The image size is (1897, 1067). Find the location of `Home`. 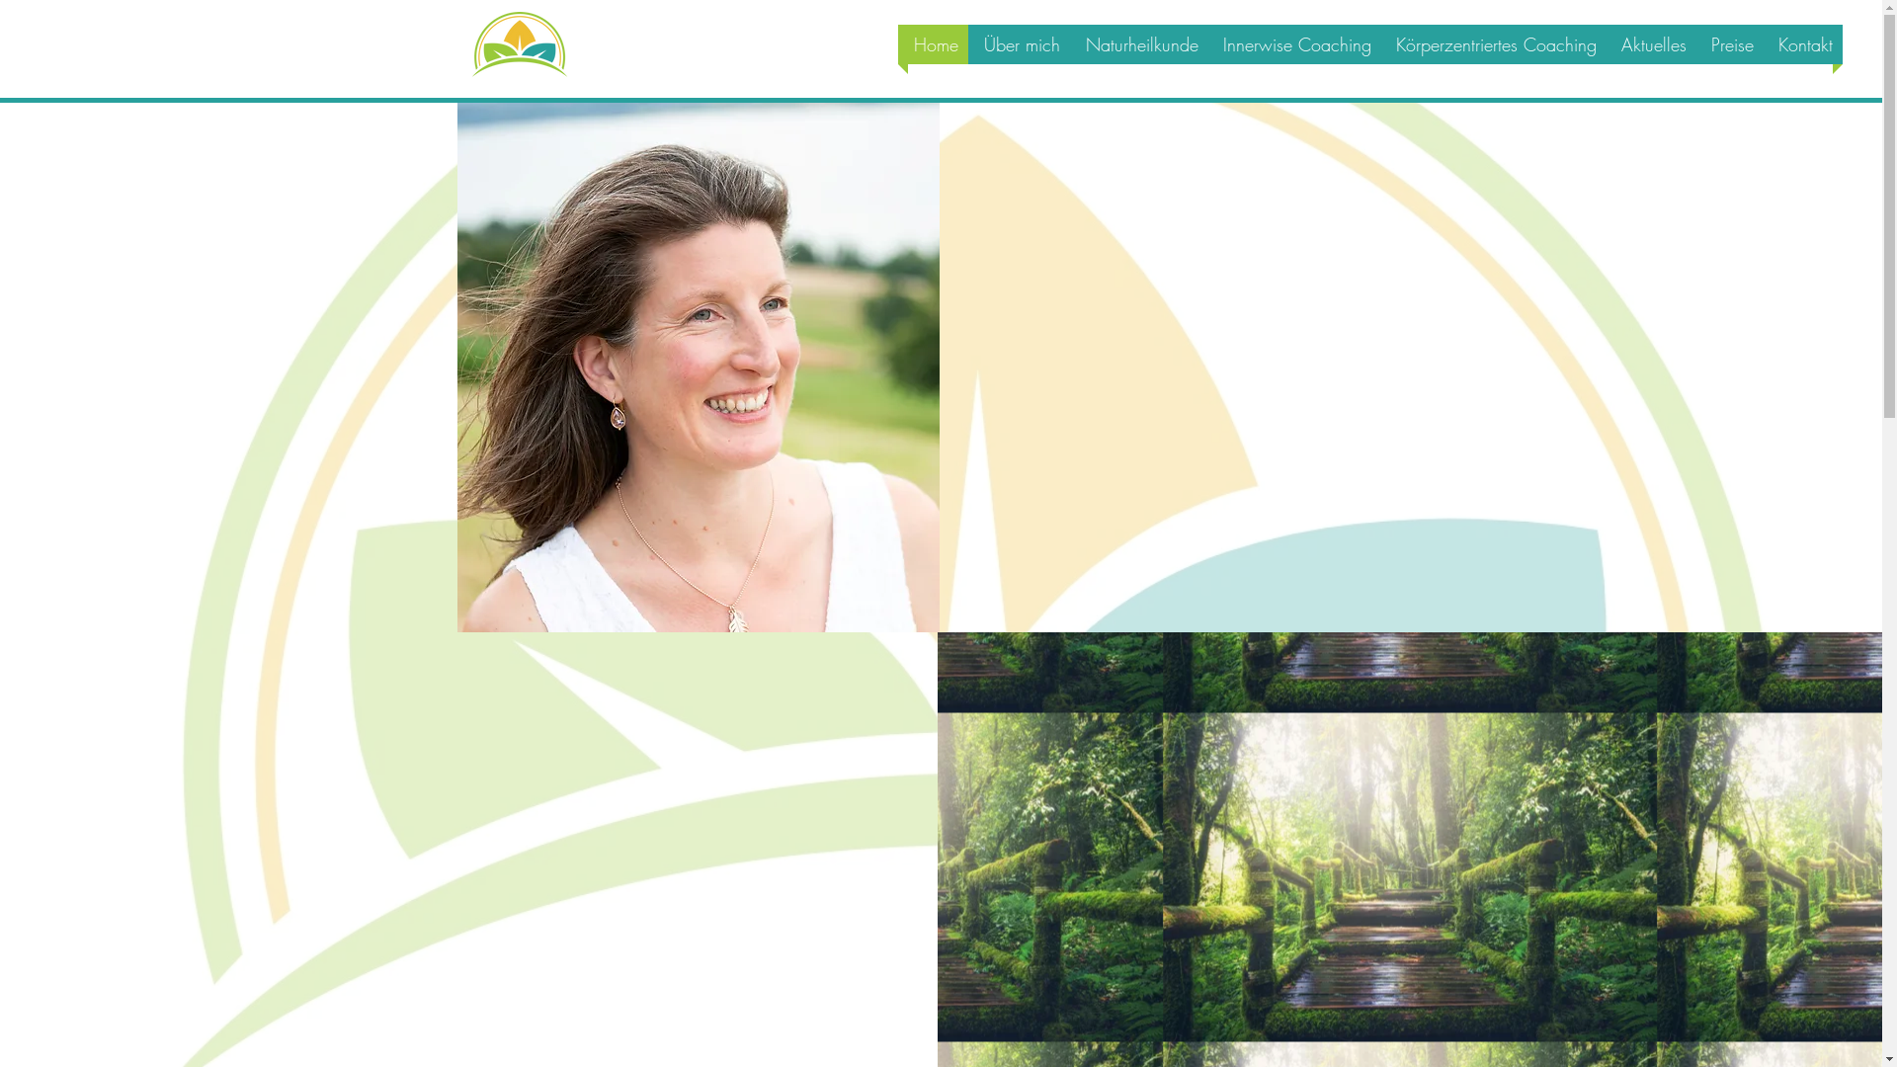

Home is located at coordinates (933, 44).